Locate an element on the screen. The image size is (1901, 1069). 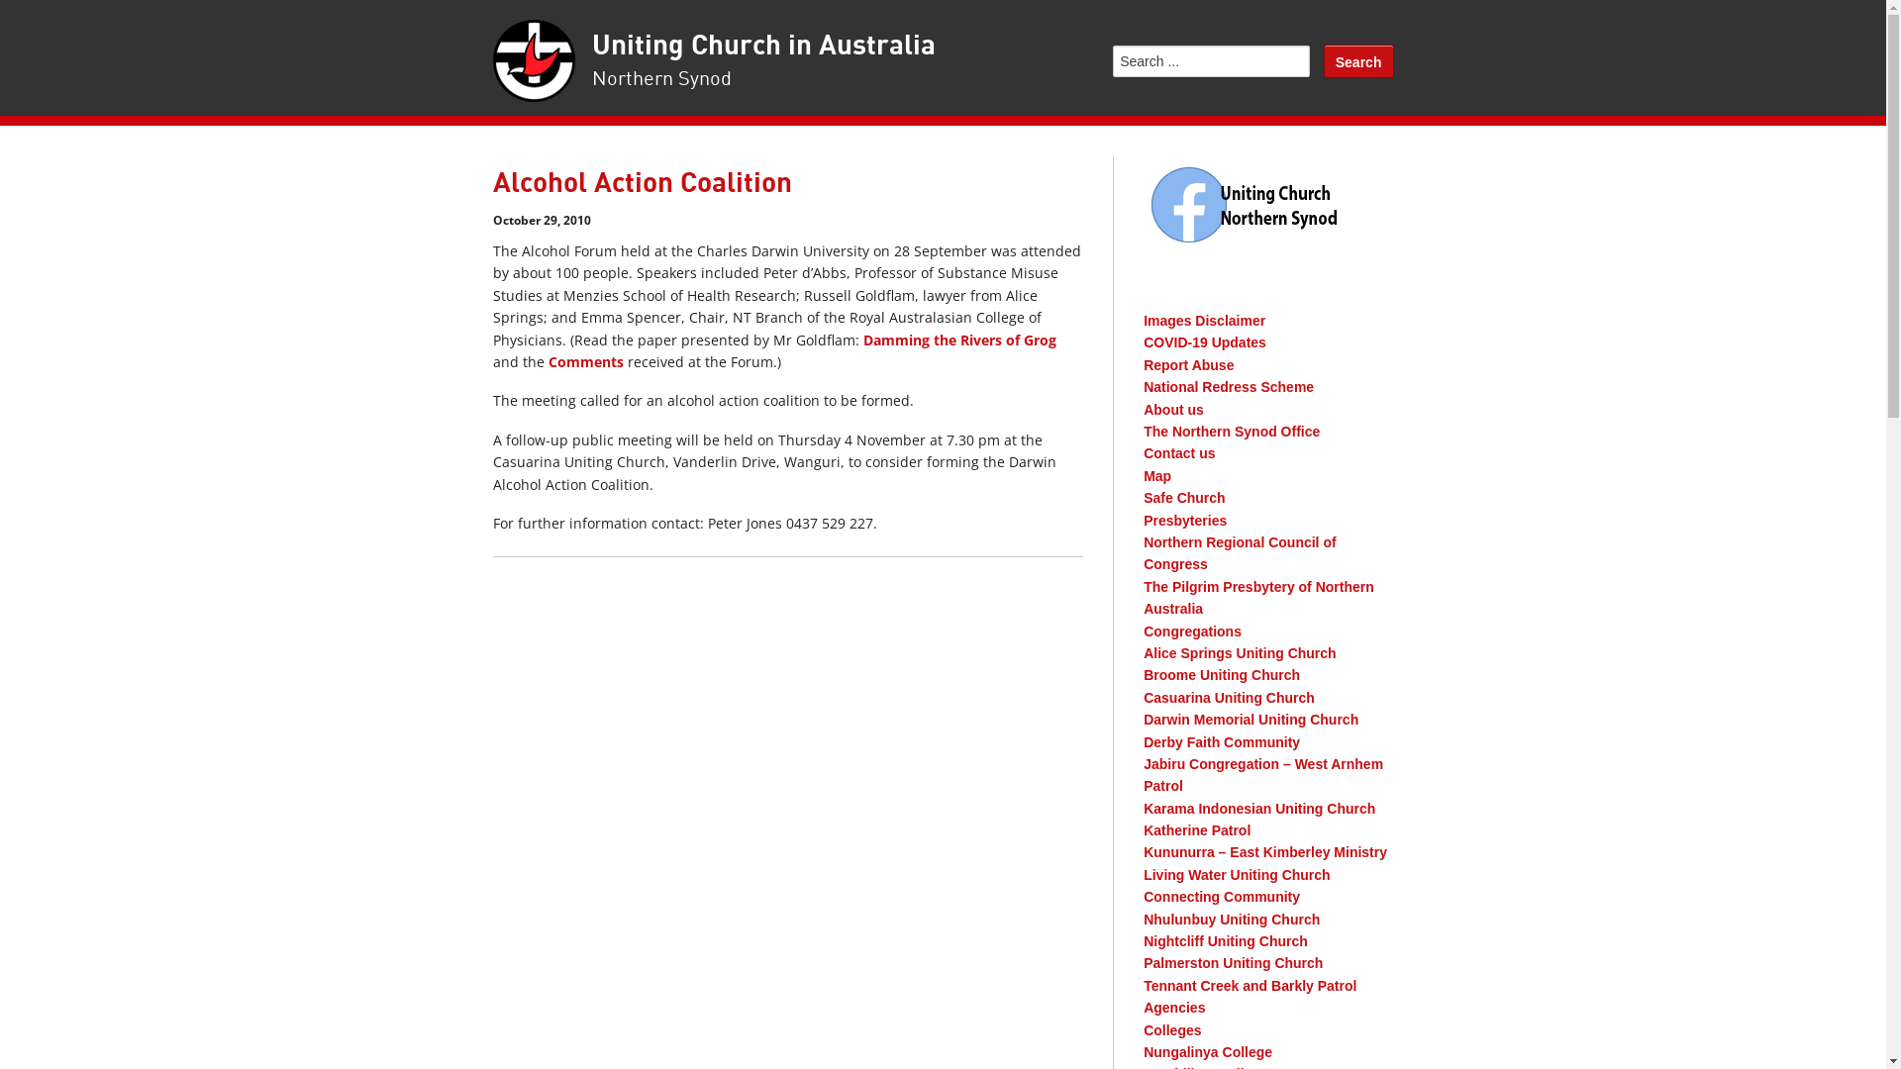
Agencies is located at coordinates (1174, 1008).